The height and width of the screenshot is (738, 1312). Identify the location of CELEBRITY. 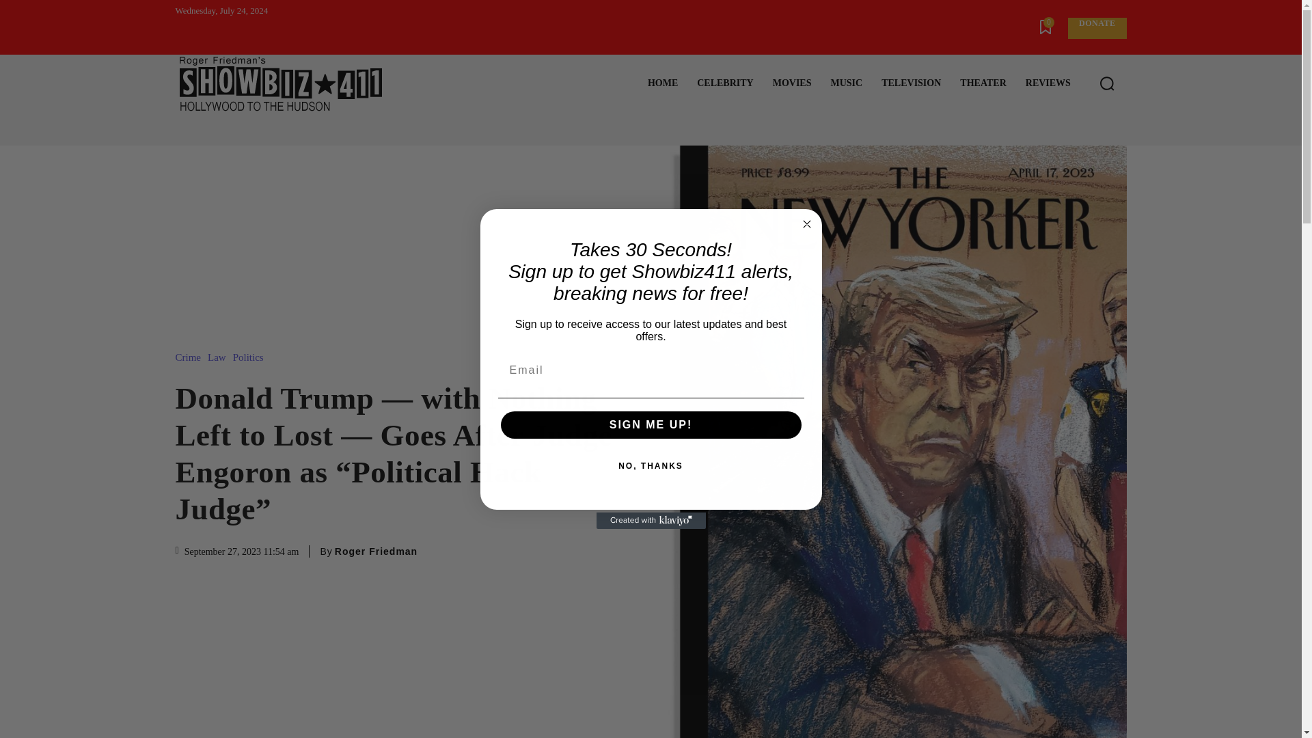
(724, 83).